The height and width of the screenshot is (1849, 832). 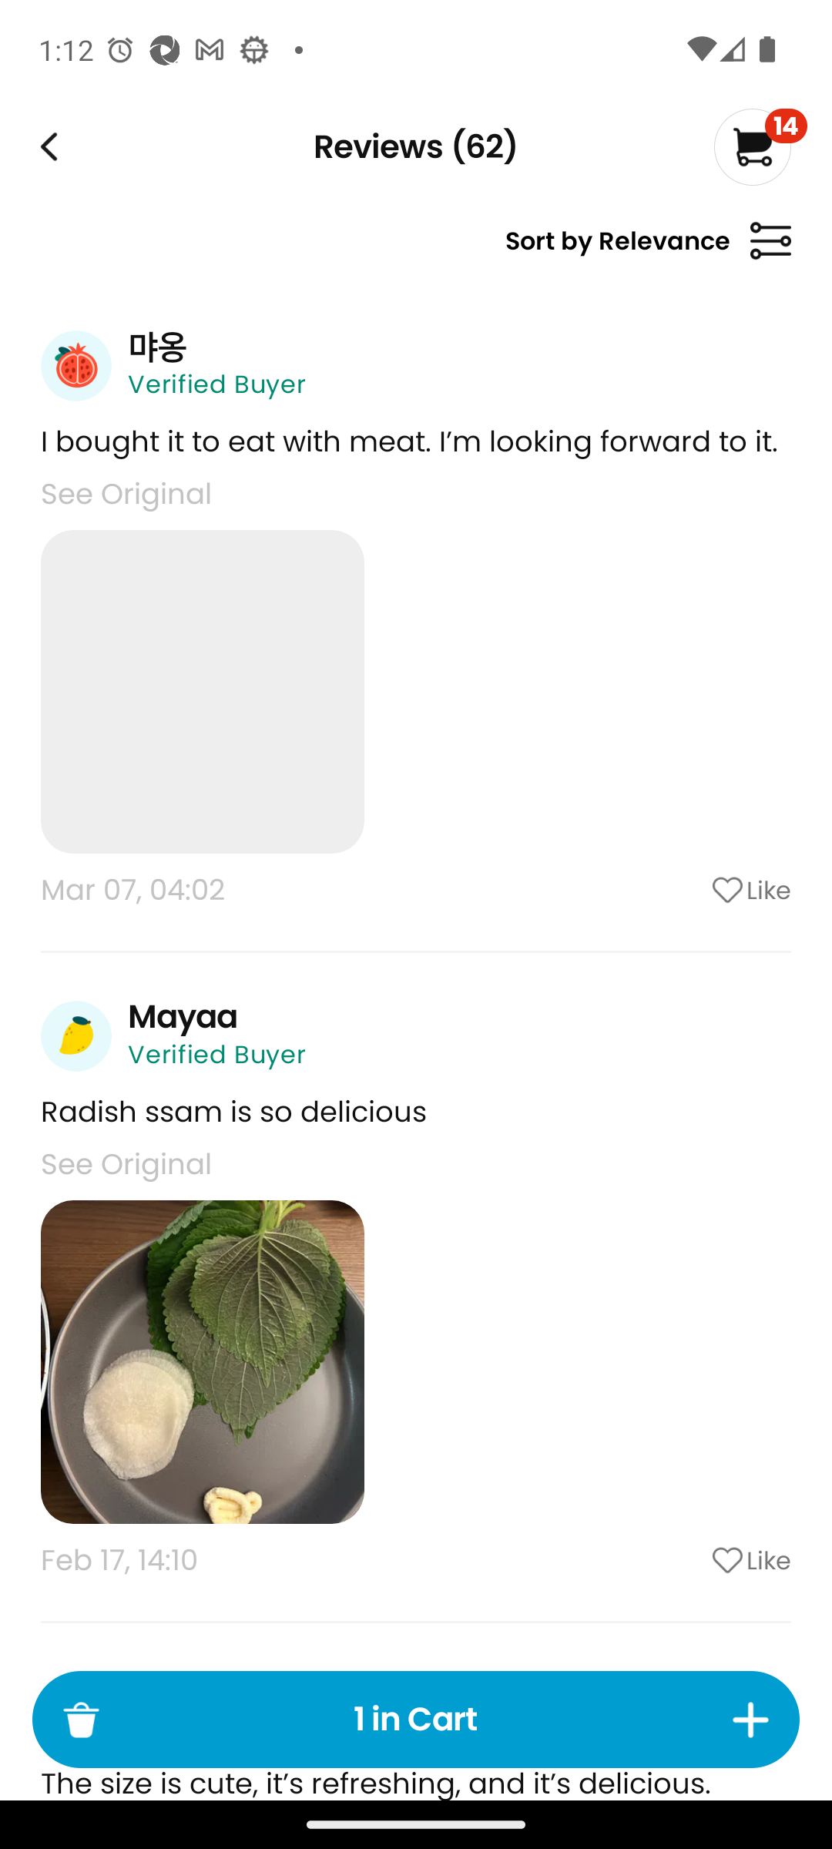 What do you see at coordinates (126, 493) in the screenshot?
I see `See Original` at bounding box center [126, 493].